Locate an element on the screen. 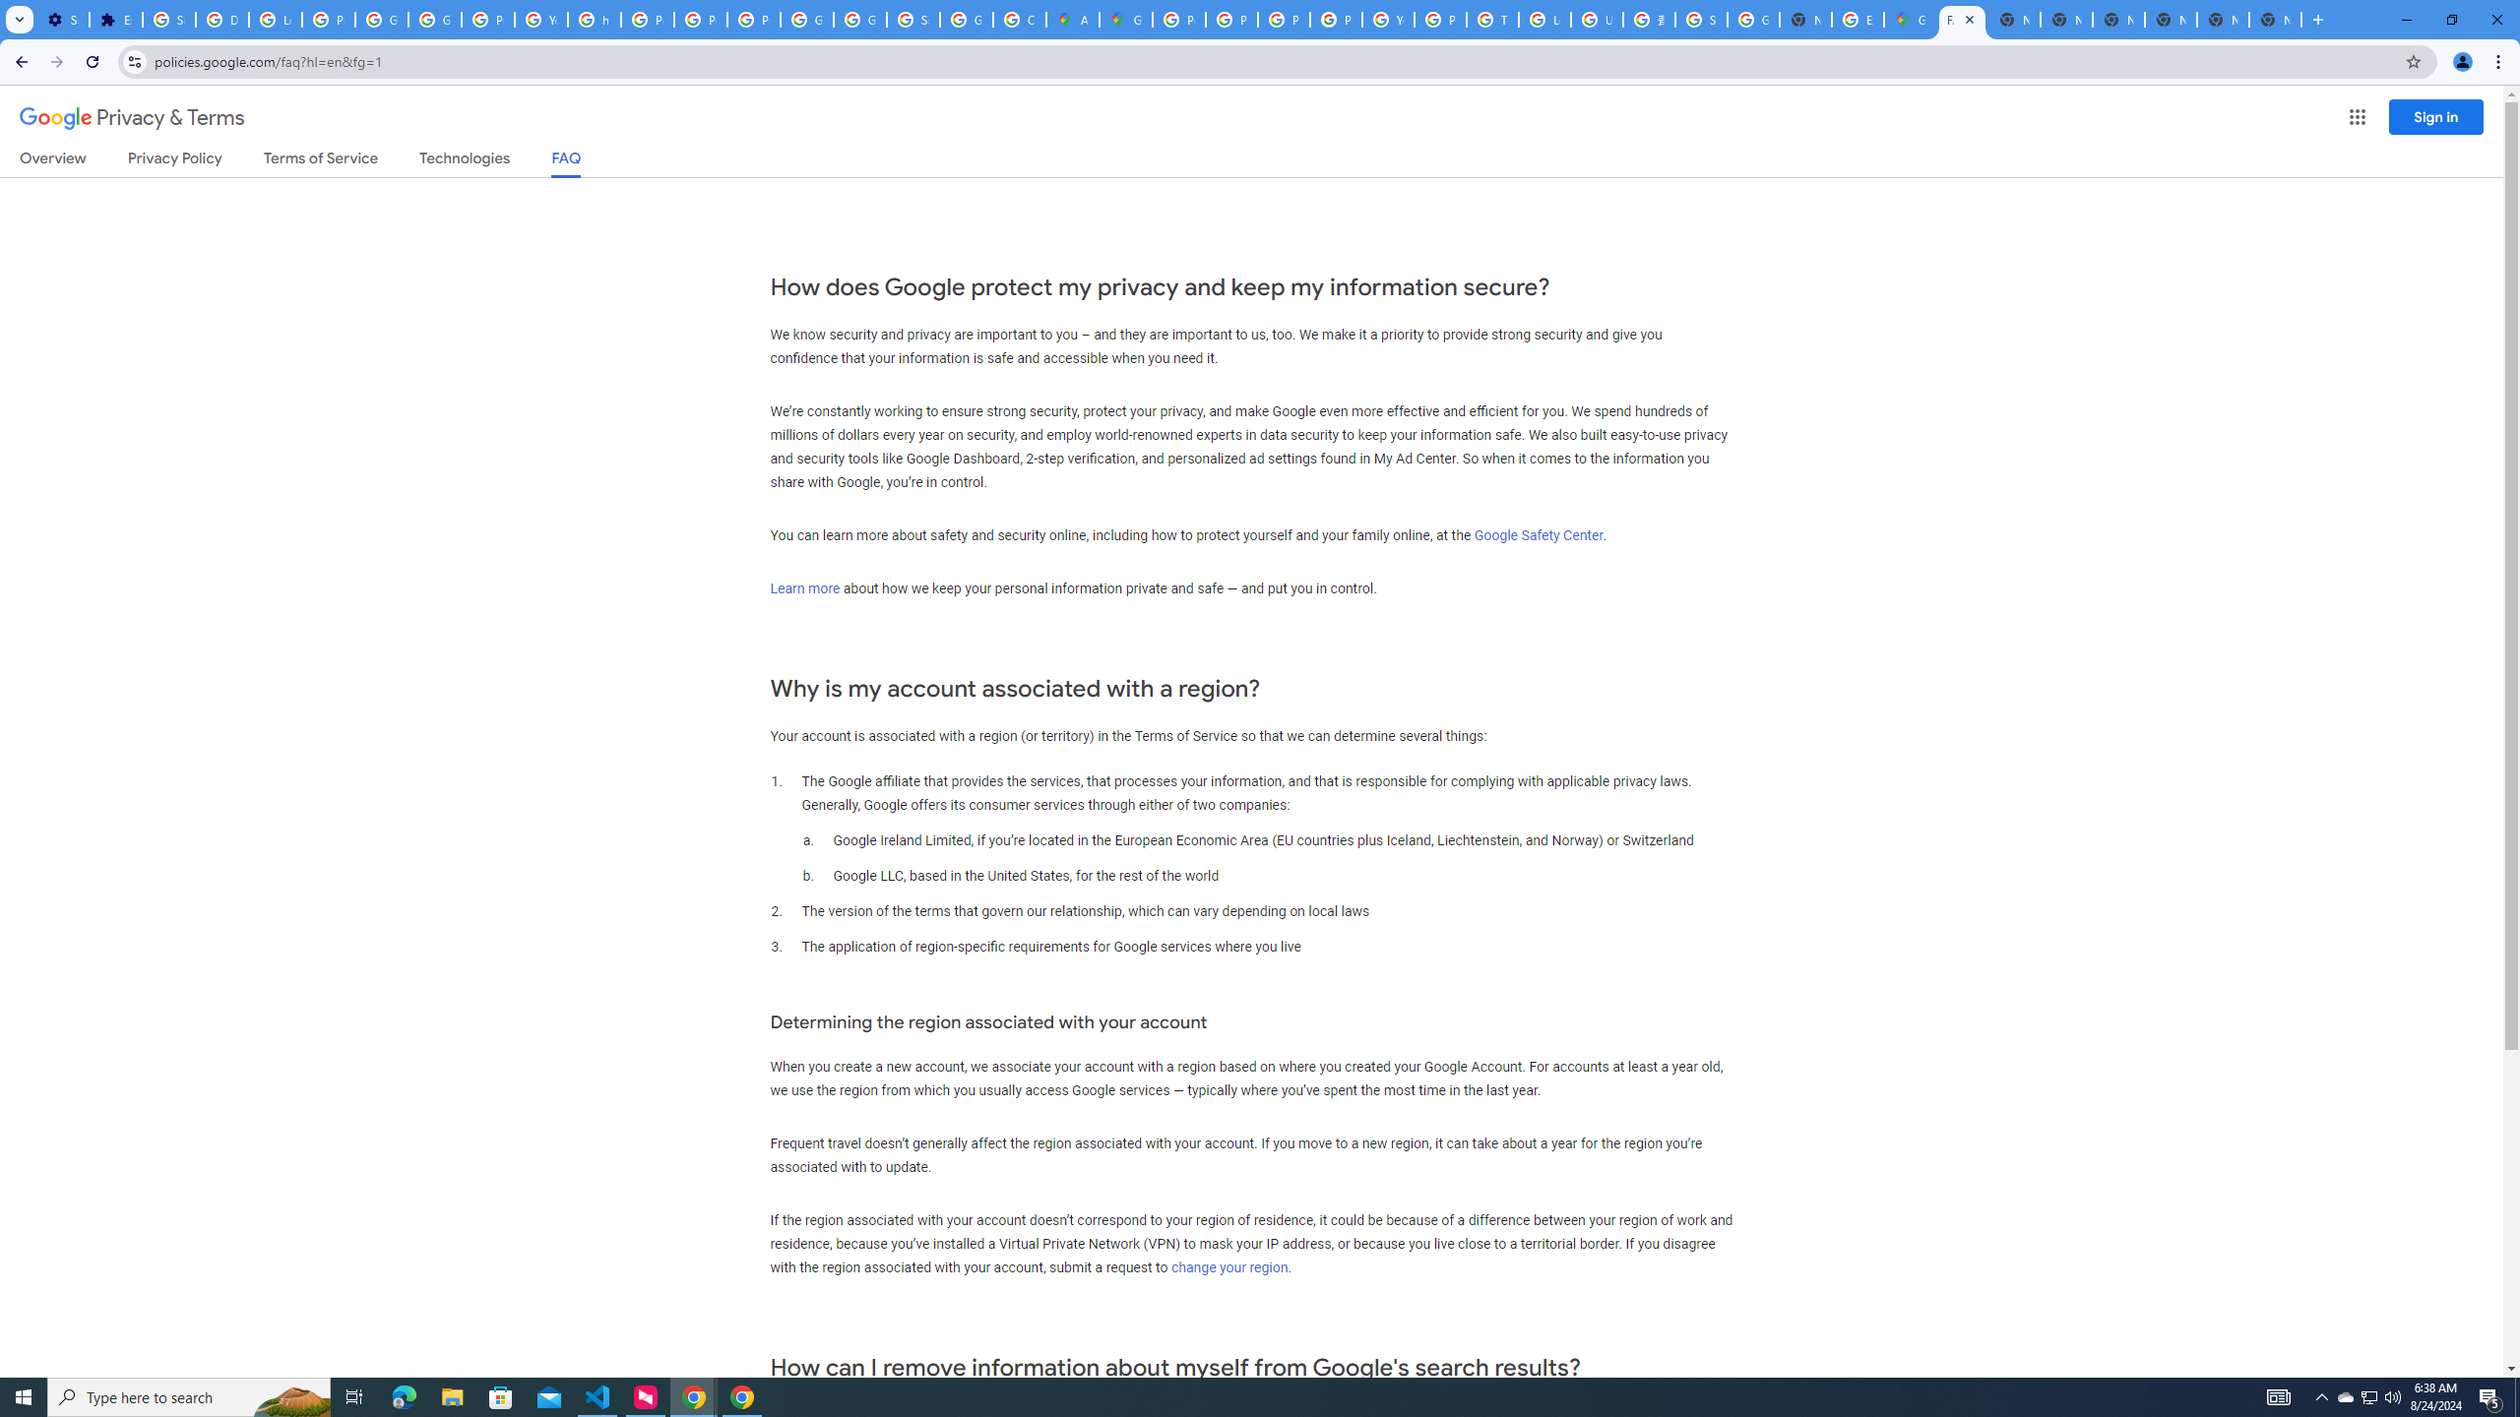  Sign in - Google Accounts is located at coordinates (168, 20).